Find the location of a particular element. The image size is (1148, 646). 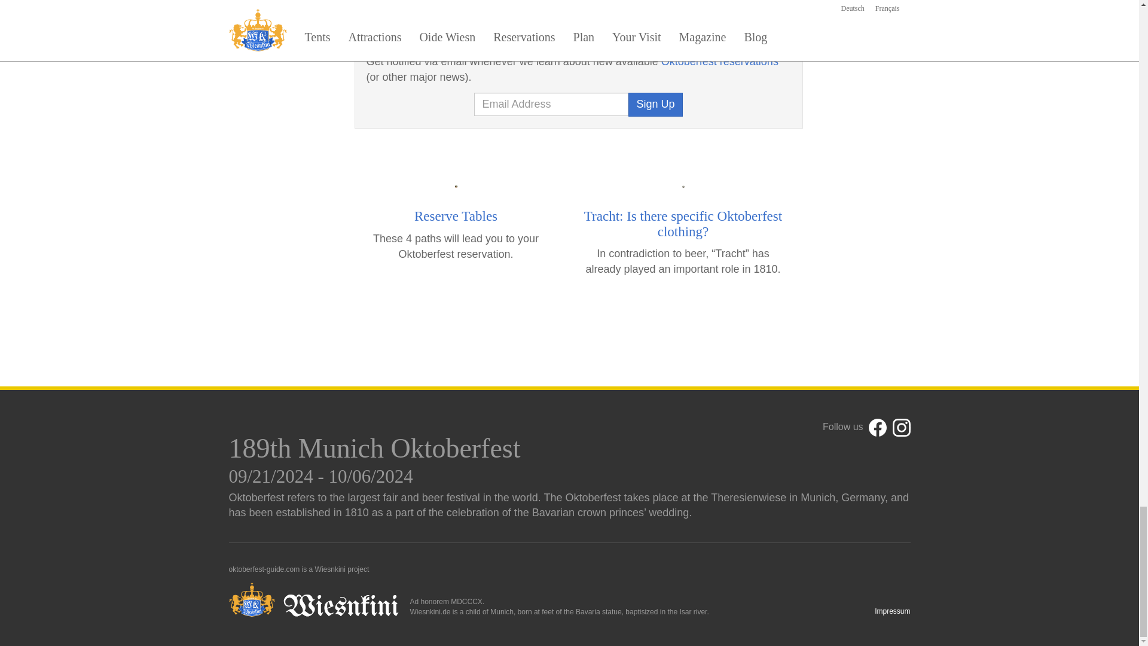

Facebook is located at coordinates (878, 427).